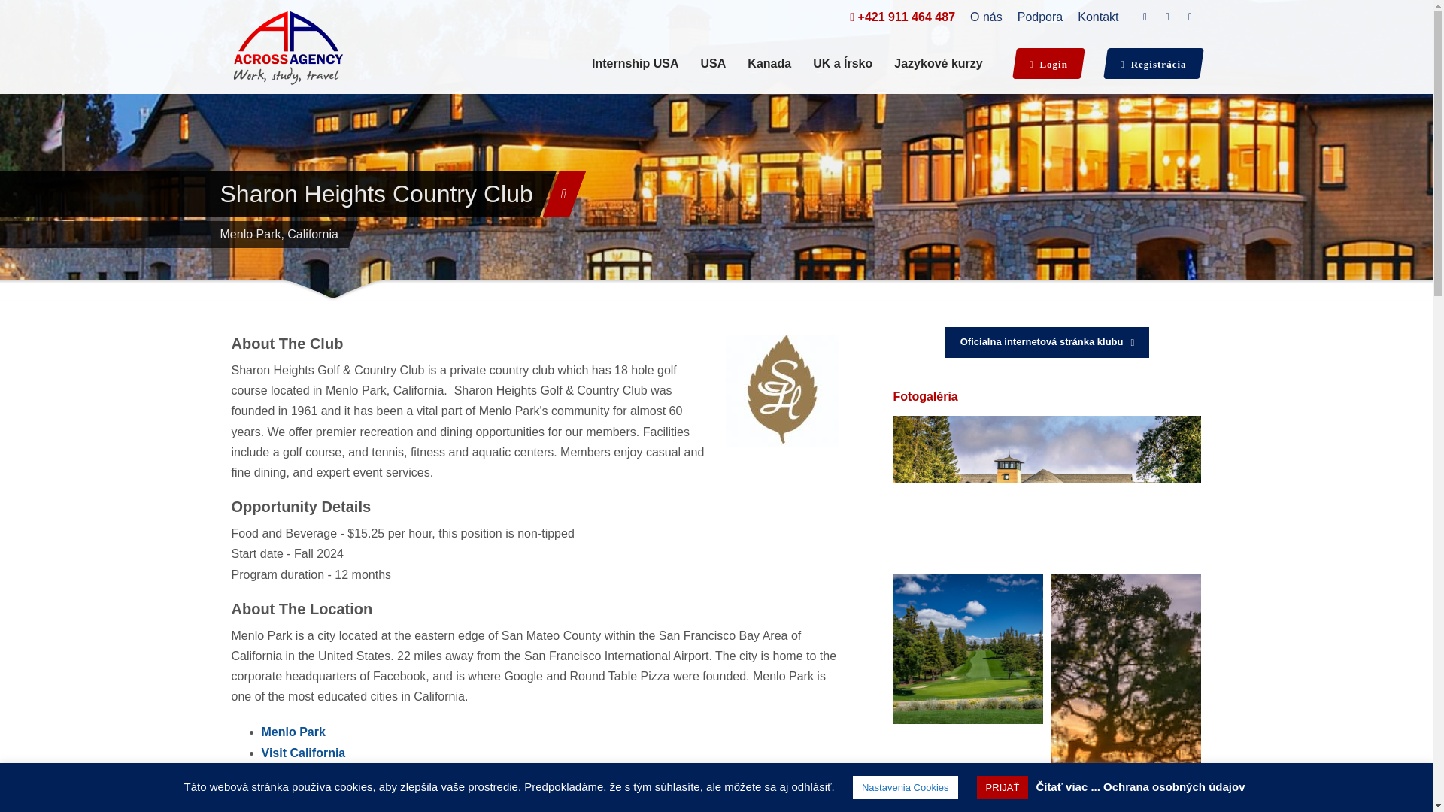 The image size is (1444, 812). Describe the element at coordinates (1047, 343) in the screenshot. I see `Sharon Heights Country Club` at that location.